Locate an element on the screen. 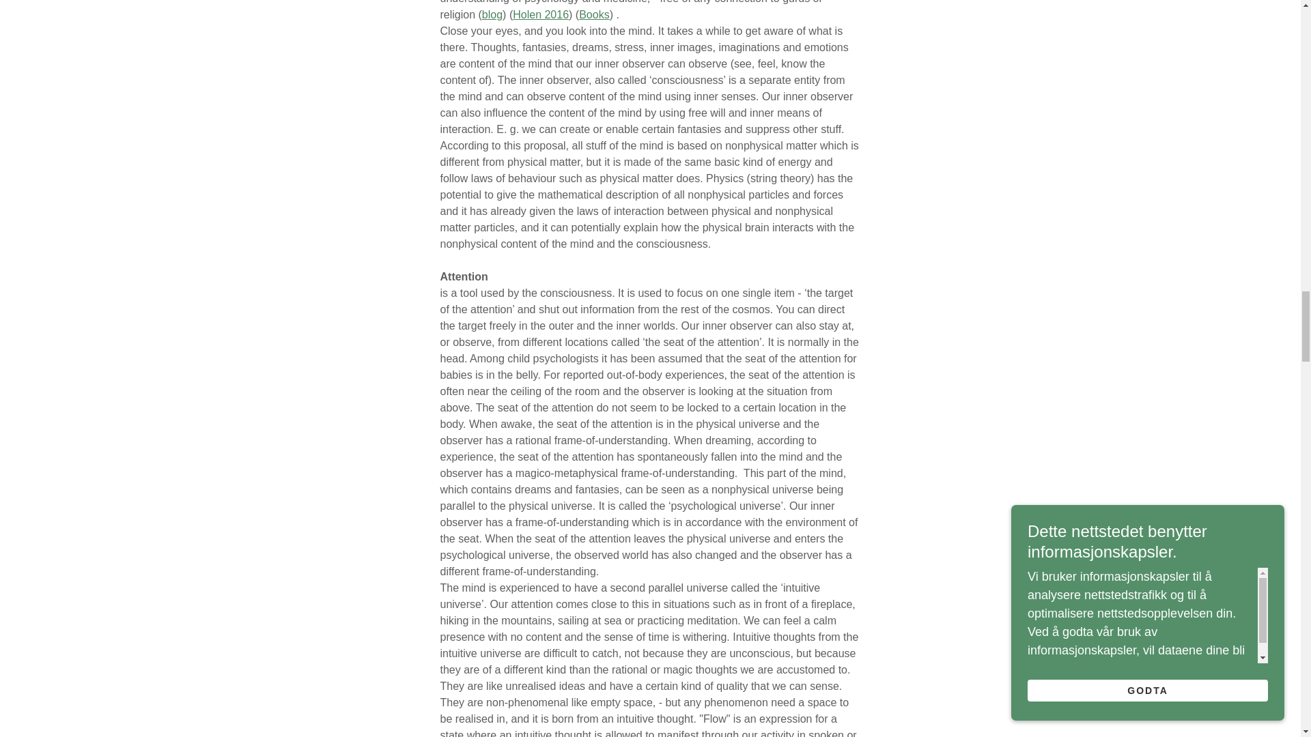  Books is located at coordinates (594, 14).